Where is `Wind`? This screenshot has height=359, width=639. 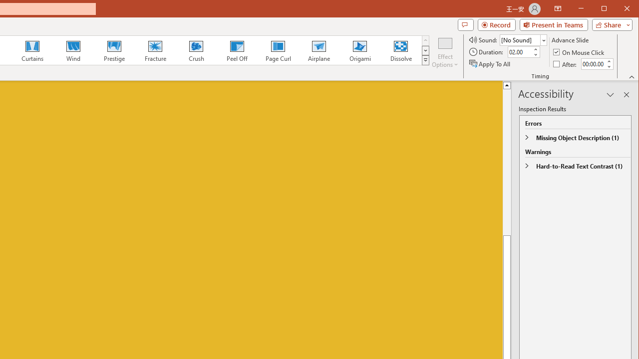
Wind is located at coordinates (73, 50).